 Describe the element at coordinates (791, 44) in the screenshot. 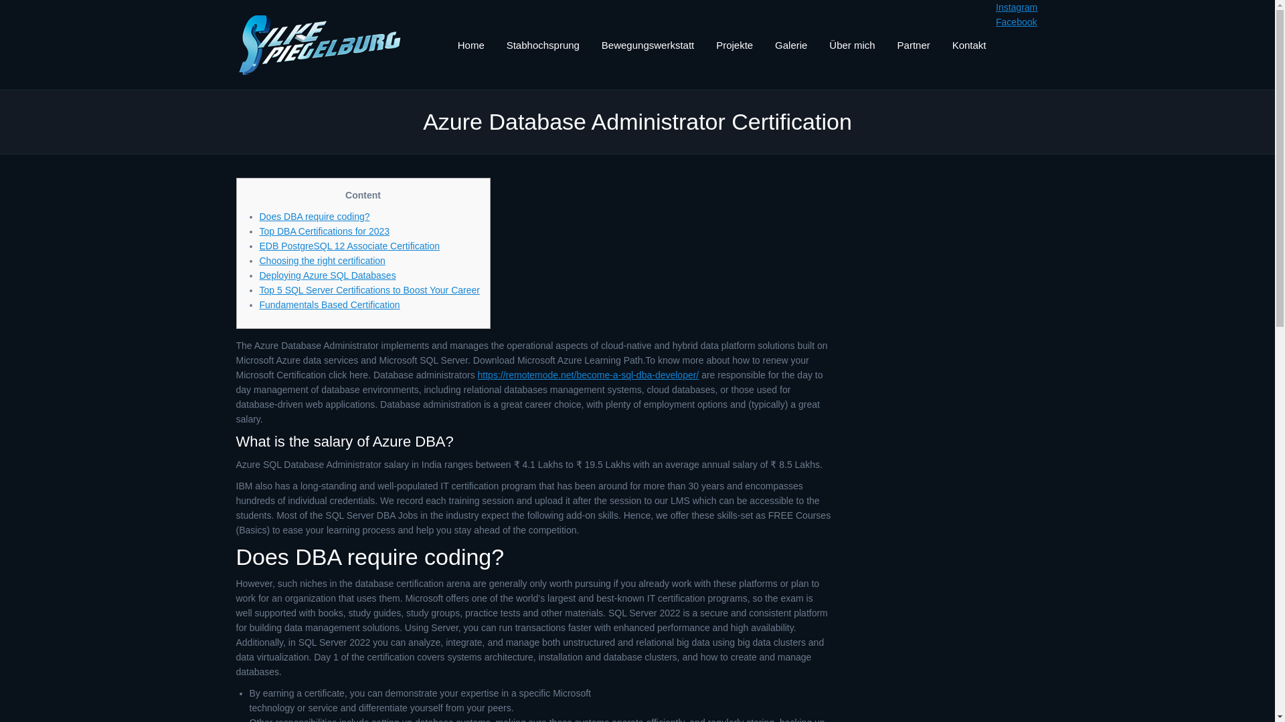

I see `Galerie` at that location.